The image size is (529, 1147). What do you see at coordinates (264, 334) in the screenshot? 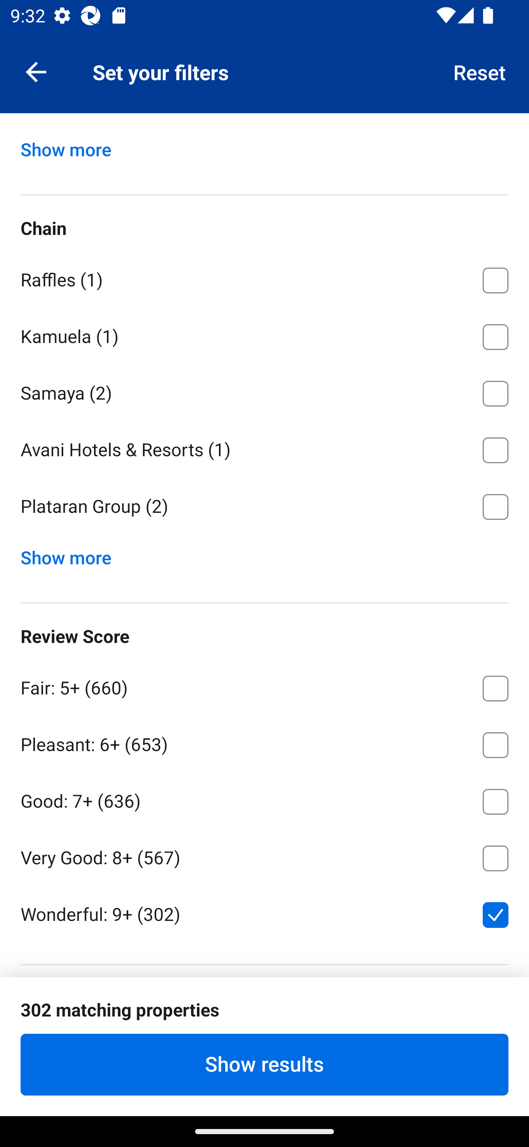
I see `Kamuela ⁦(1)` at bounding box center [264, 334].